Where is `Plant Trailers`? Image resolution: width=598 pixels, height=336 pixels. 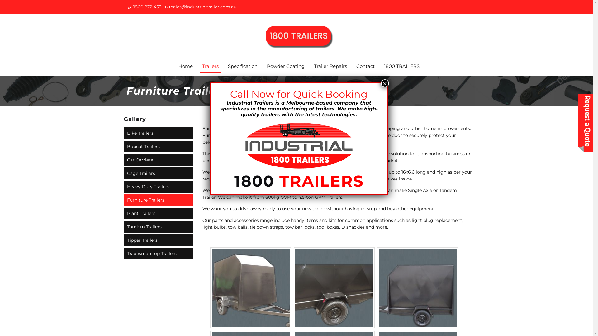
Plant Trailers is located at coordinates (158, 213).